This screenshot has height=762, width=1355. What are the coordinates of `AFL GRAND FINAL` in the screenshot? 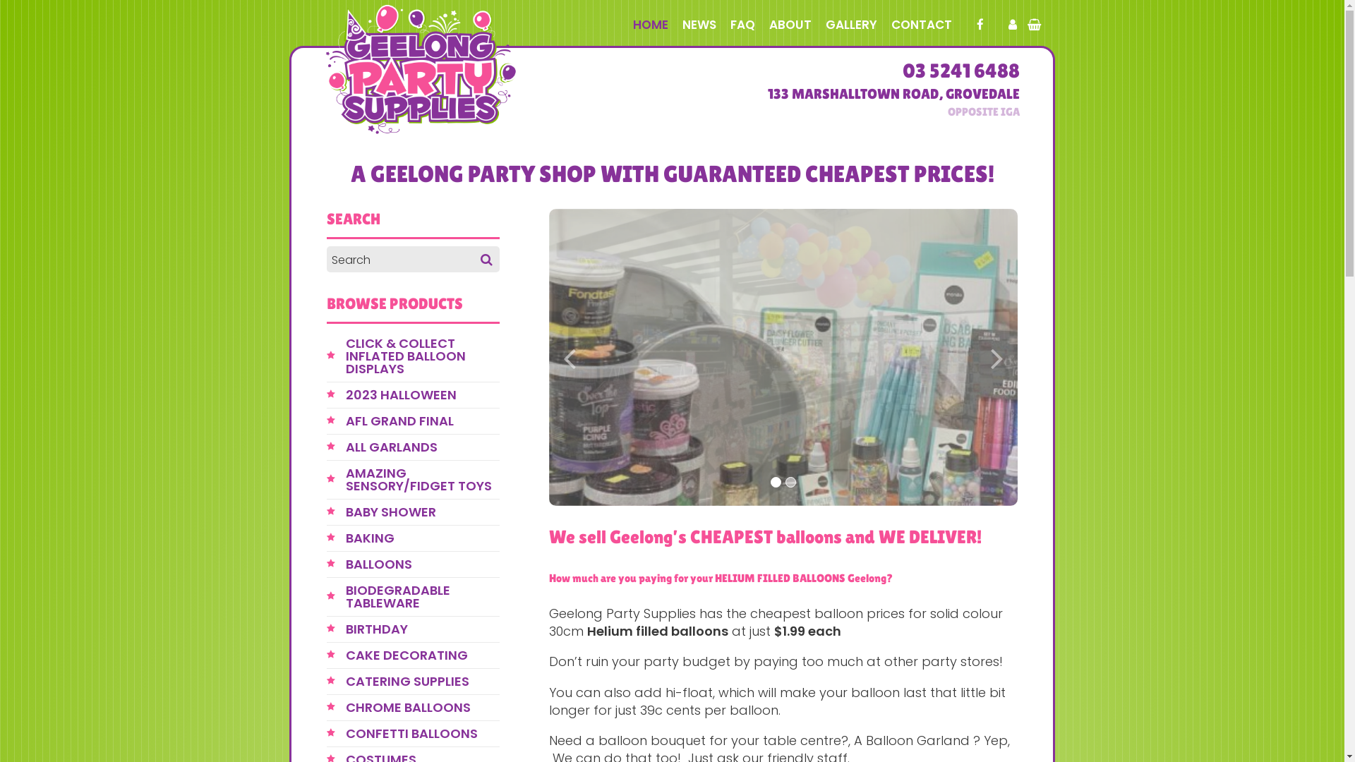 It's located at (422, 421).